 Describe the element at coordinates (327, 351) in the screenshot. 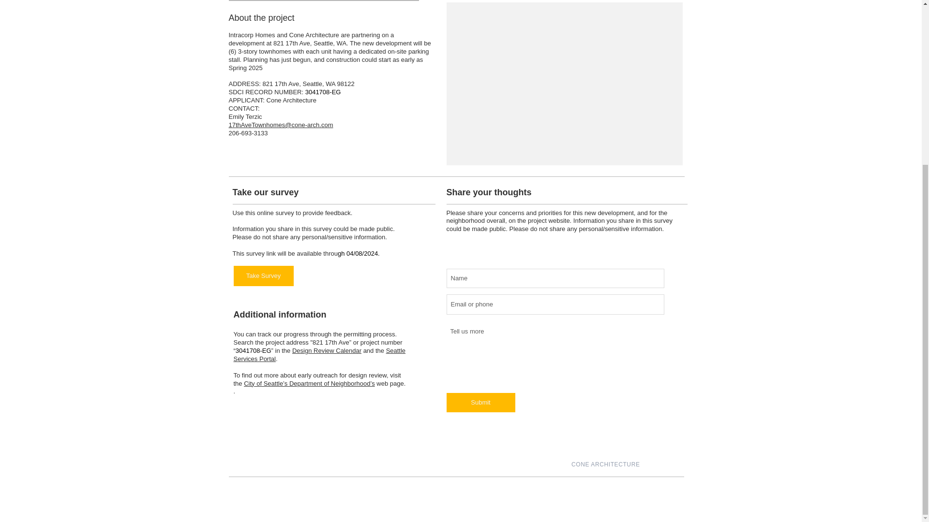

I see `Design Review Calendar` at that location.